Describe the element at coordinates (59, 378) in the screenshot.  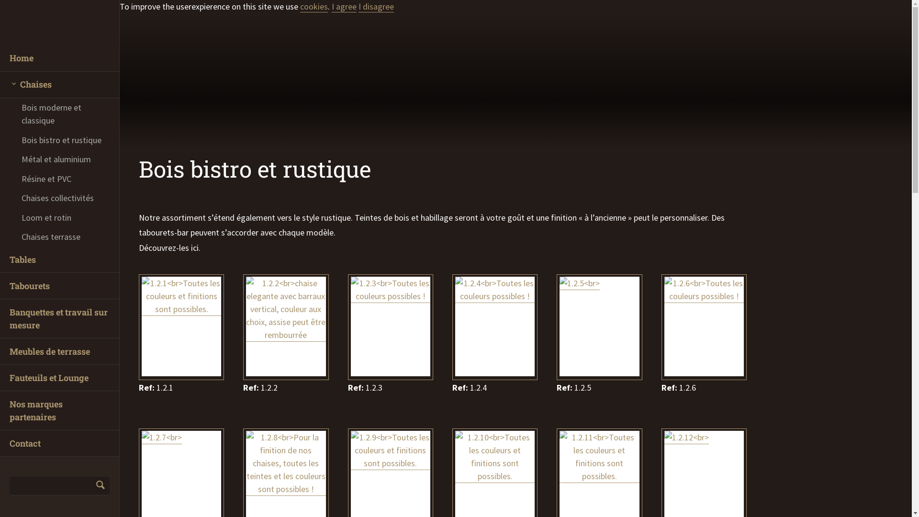
I see `Fauteuils et Lounge` at that location.